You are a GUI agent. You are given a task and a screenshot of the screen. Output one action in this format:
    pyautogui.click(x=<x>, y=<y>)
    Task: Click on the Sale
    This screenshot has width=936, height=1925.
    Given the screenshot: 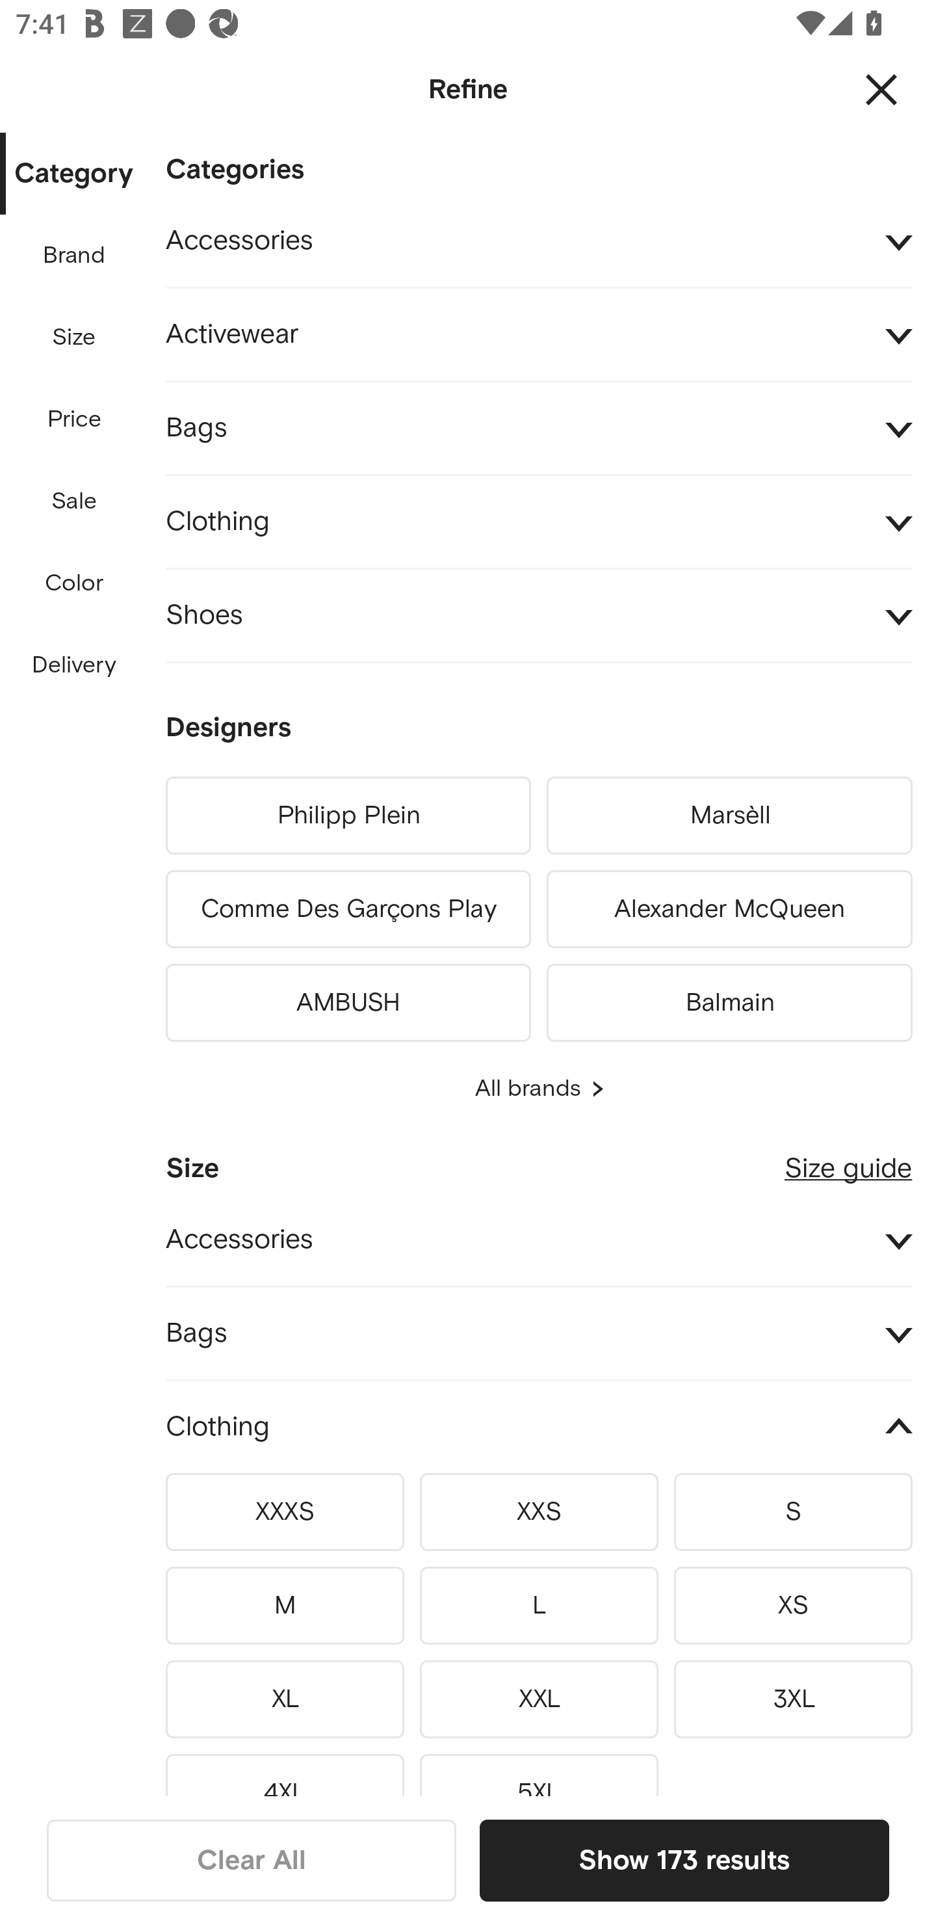 What is the action you would take?
    pyautogui.click(x=73, y=501)
    